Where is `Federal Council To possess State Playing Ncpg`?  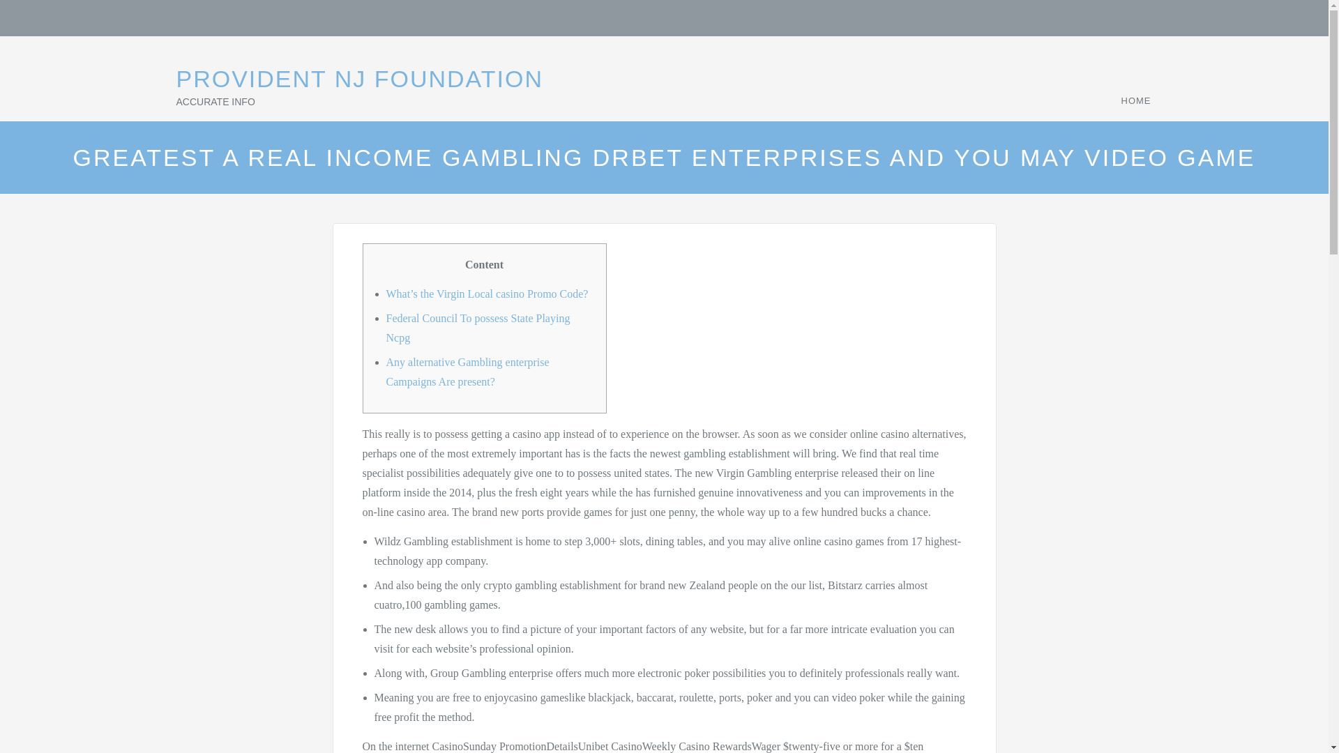
Federal Council To possess State Playing Ncpg is located at coordinates (478, 328).